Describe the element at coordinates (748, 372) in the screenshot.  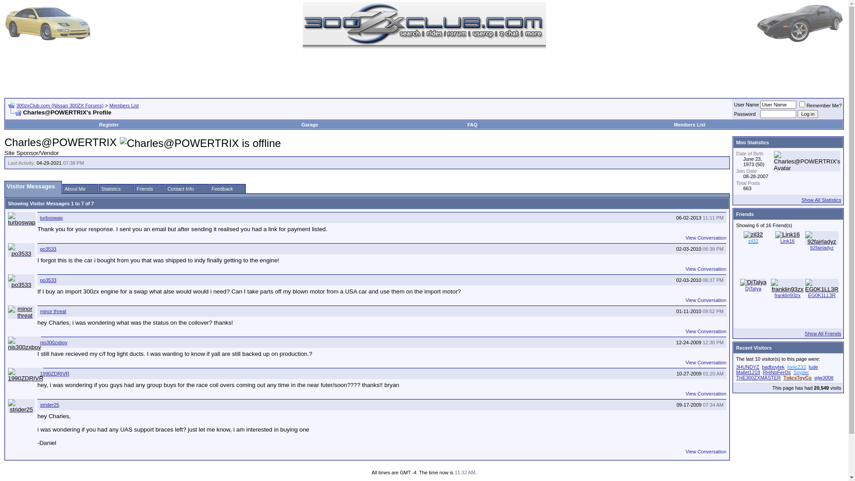
I see `Mallet1218` at that location.